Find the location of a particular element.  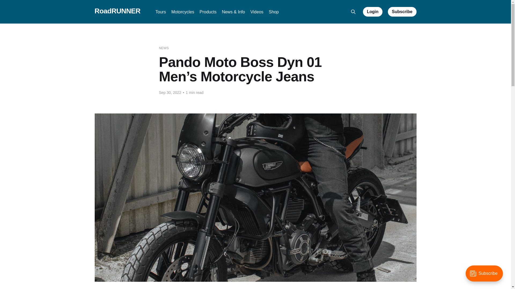

NEWS is located at coordinates (164, 48).